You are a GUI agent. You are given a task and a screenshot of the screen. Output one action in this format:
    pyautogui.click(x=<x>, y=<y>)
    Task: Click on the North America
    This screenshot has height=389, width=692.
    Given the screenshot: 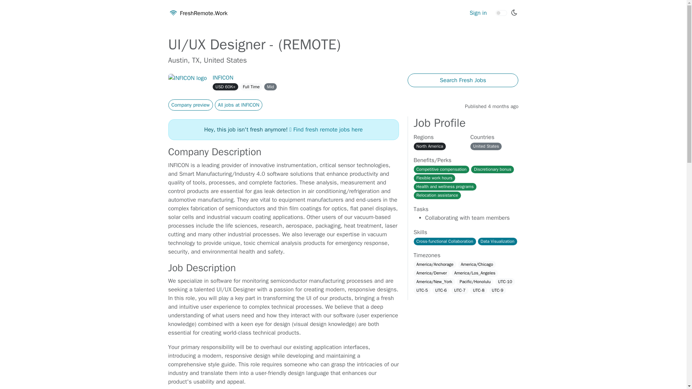 What is the action you would take?
    pyautogui.click(x=430, y=146)
    